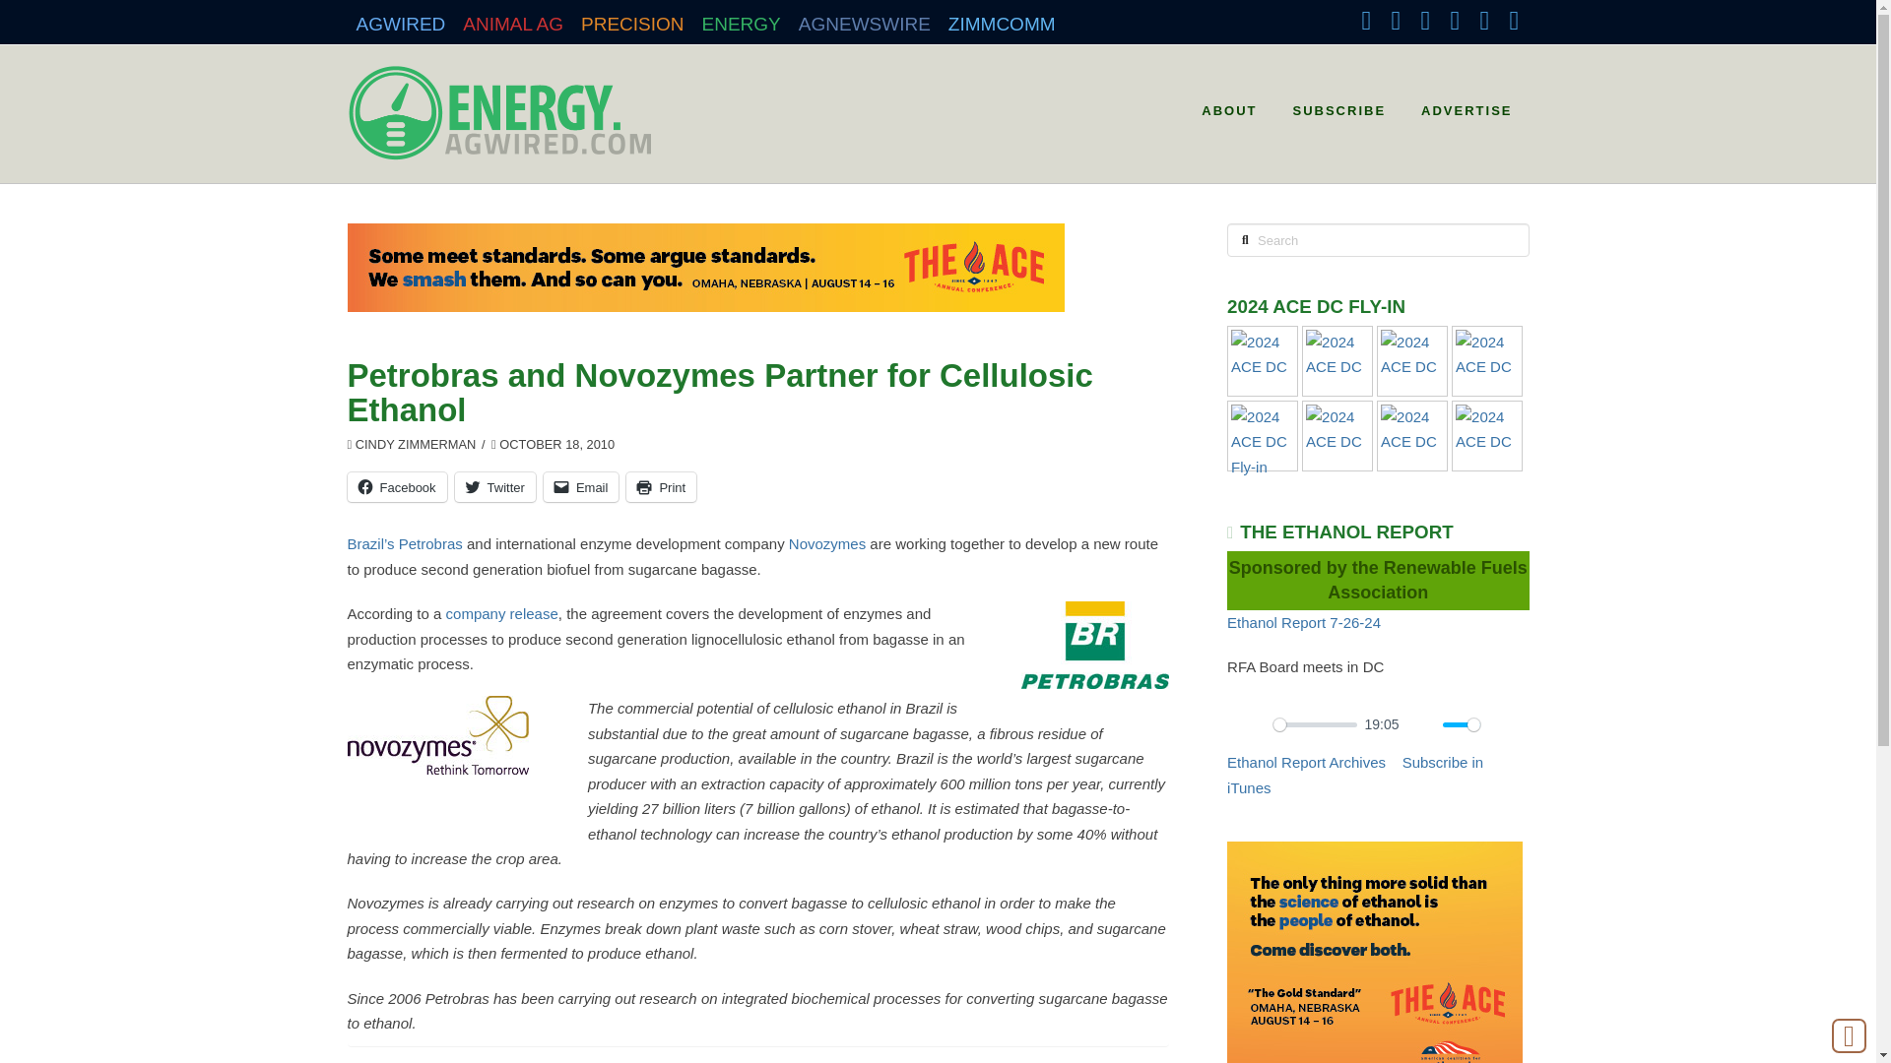 The width and height of the screenshot is (1891, 1063). I want to click on Email, so click(581, 486).